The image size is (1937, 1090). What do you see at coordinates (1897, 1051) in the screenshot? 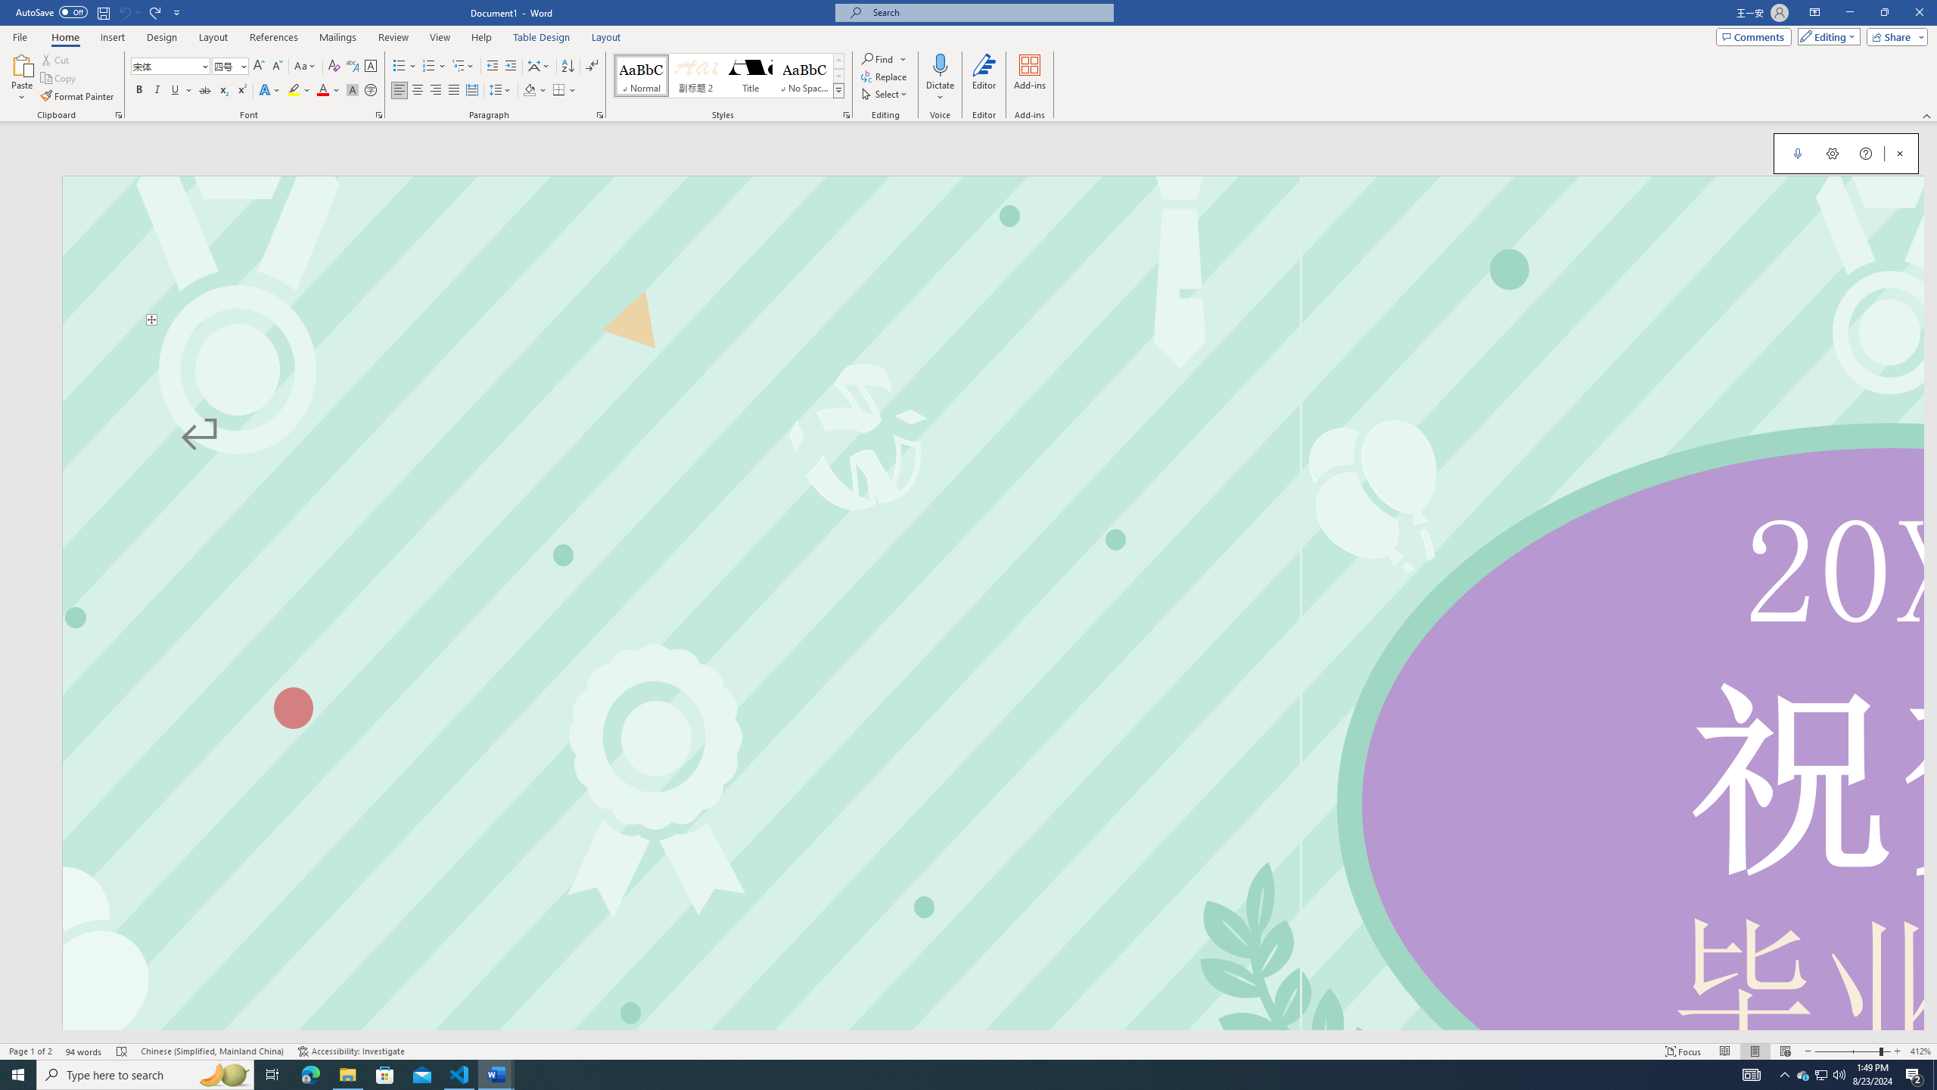
I see `Zoom In` at bounding box center [1897, 1051].